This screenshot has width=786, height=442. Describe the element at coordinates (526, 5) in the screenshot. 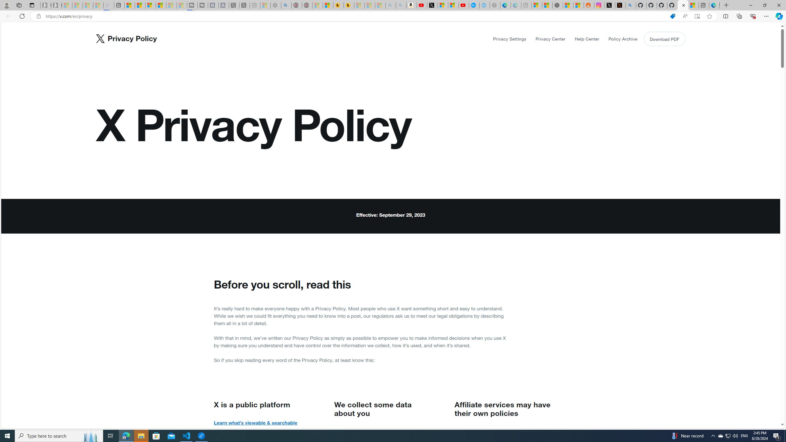

I see `New tab - Sleeping` at that location.